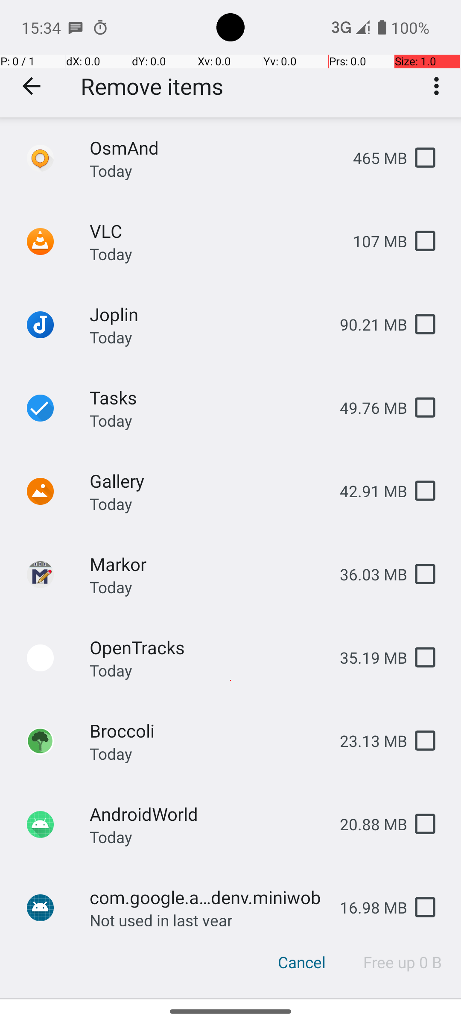 Image resolution: width=461 pixels, height=1025 pixels. I want to click on Remove items, so click(152, 86).